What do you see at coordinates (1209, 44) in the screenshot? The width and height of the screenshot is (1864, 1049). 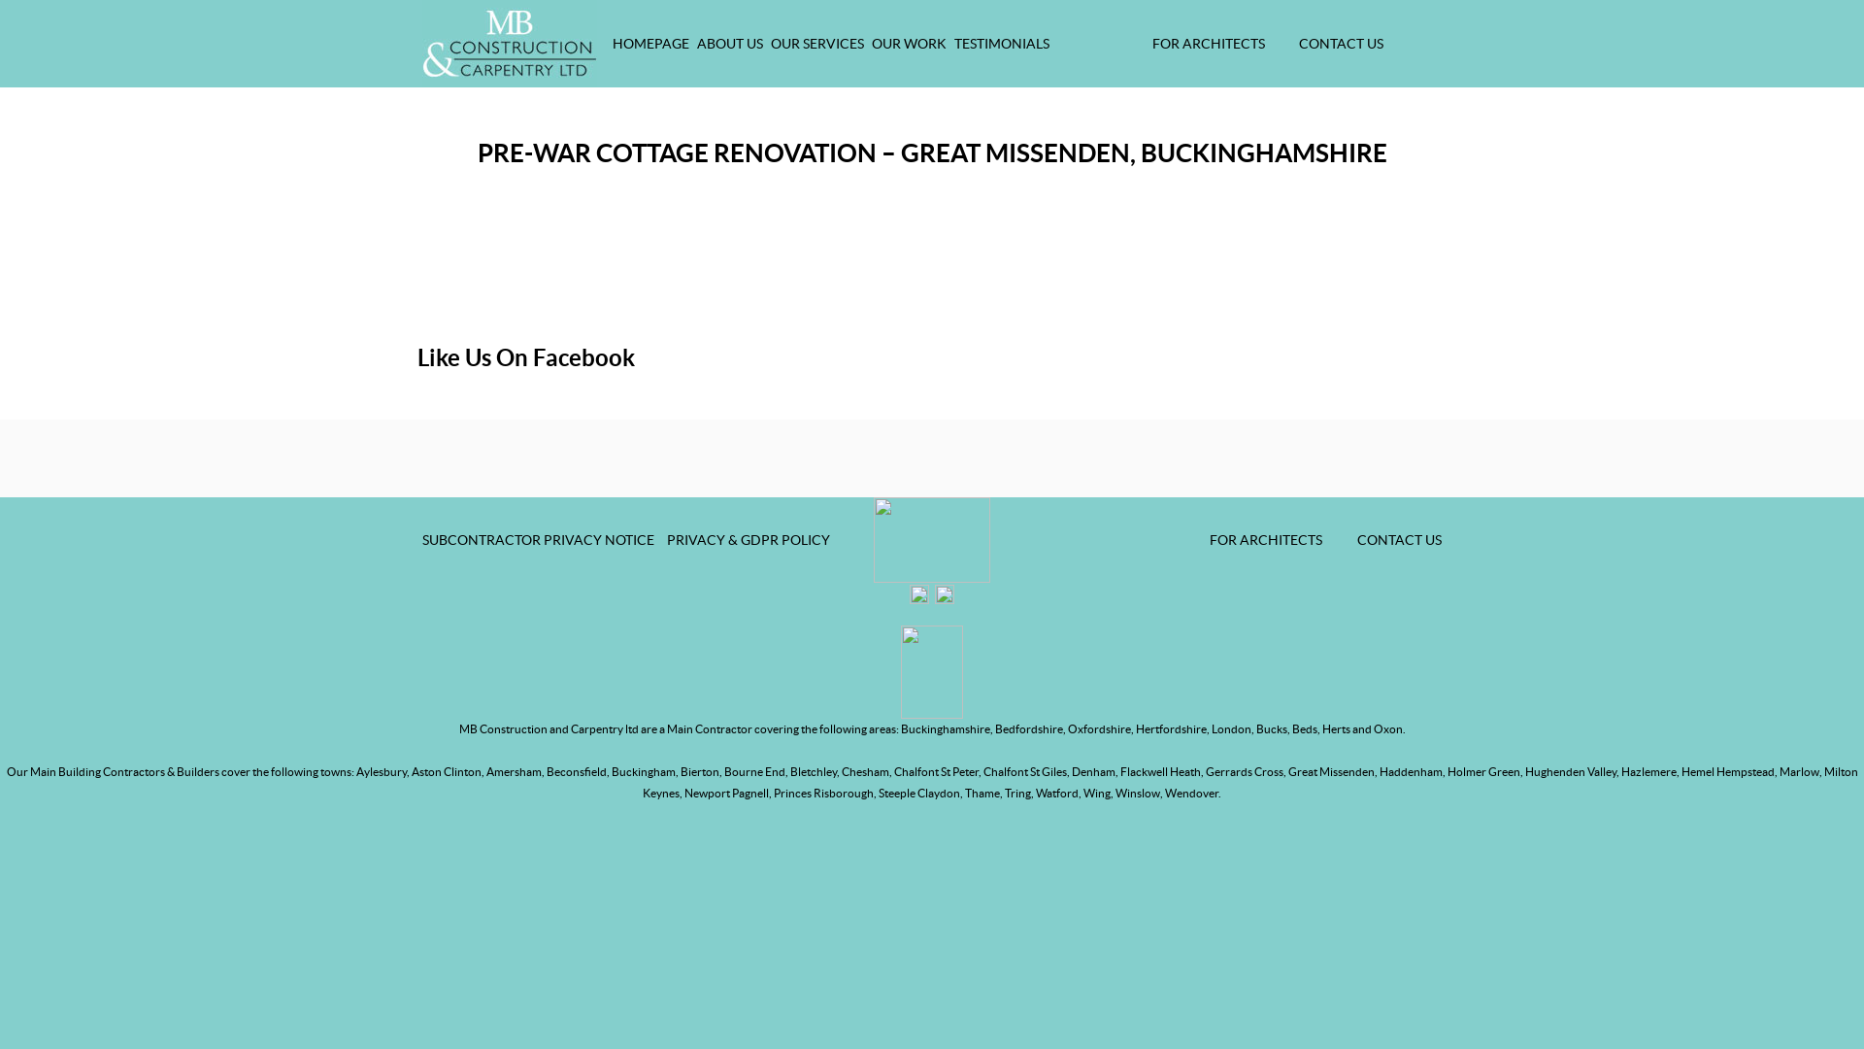 I see `FOR ARCHITECTS` at bounding box center [1209, 44].